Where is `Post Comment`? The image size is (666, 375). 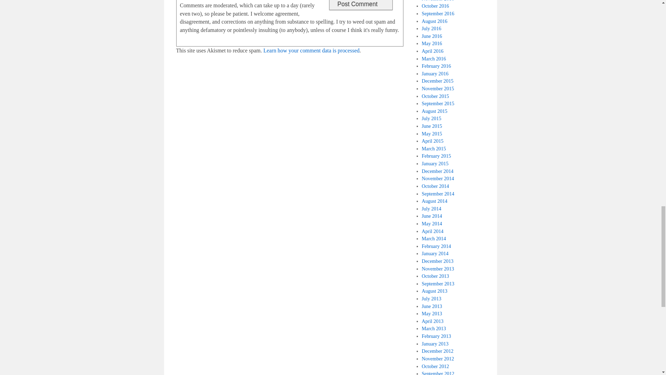 Post Comment is located at coordinates (360, 5).